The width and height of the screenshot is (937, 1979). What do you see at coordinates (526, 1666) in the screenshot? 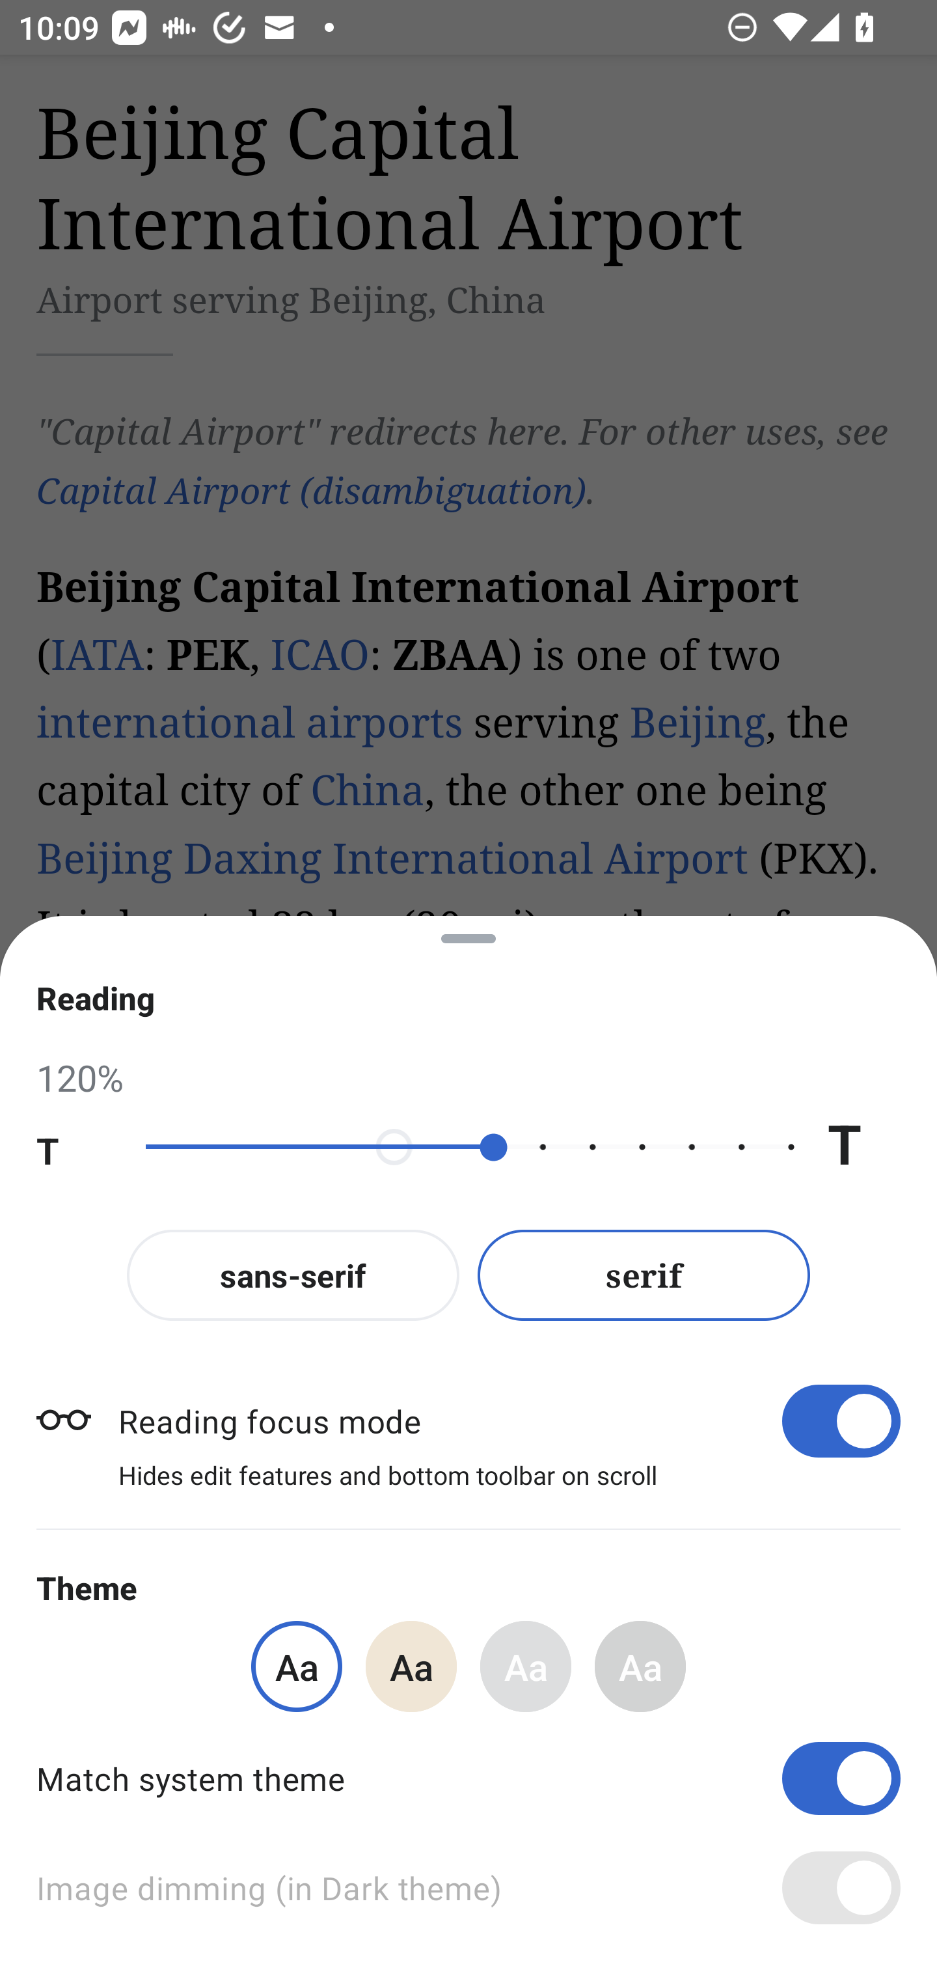
I see `Aa` at bounding box center [526, 1666].